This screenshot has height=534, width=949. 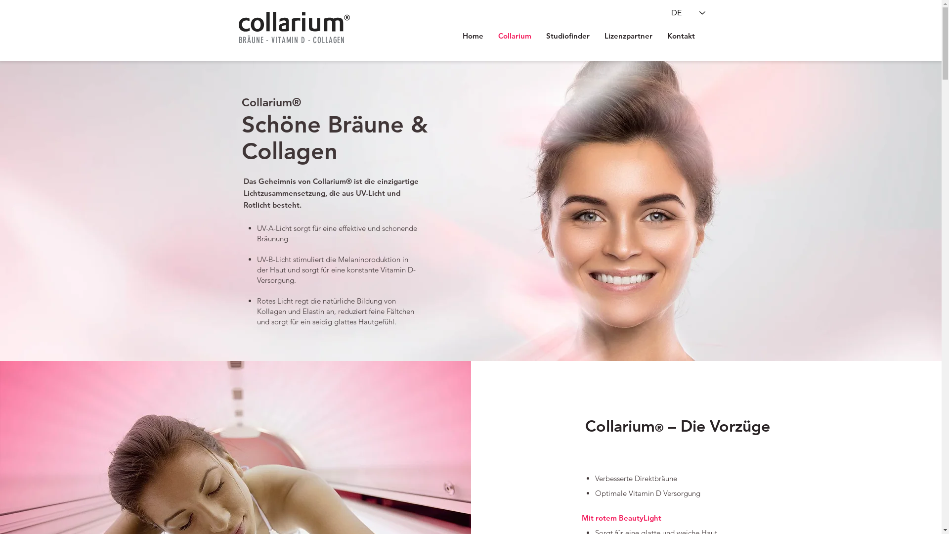 What do you see at coordinates (568, 36) in the screenshot?
I see `Studiofinder` at bounding box center [568, 36].